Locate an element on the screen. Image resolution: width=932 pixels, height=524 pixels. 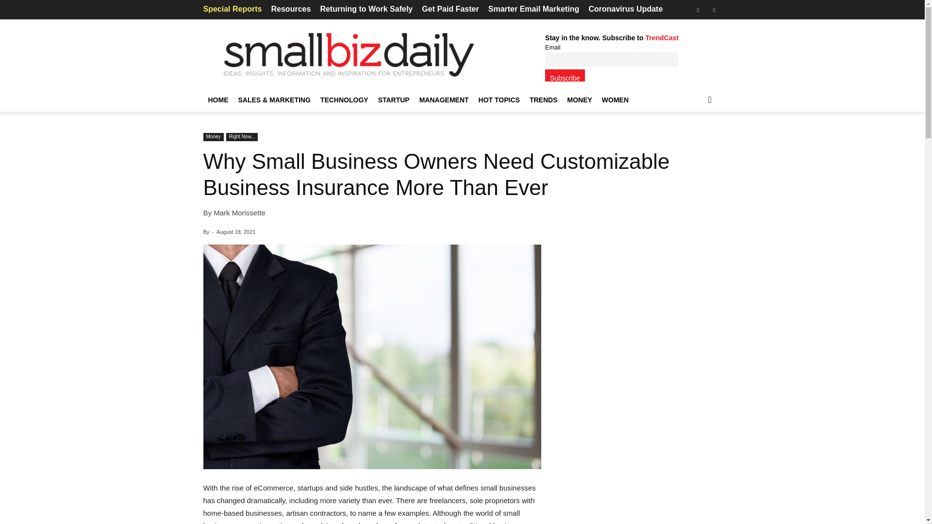
WOMEN is located at coordinates (616, 100).